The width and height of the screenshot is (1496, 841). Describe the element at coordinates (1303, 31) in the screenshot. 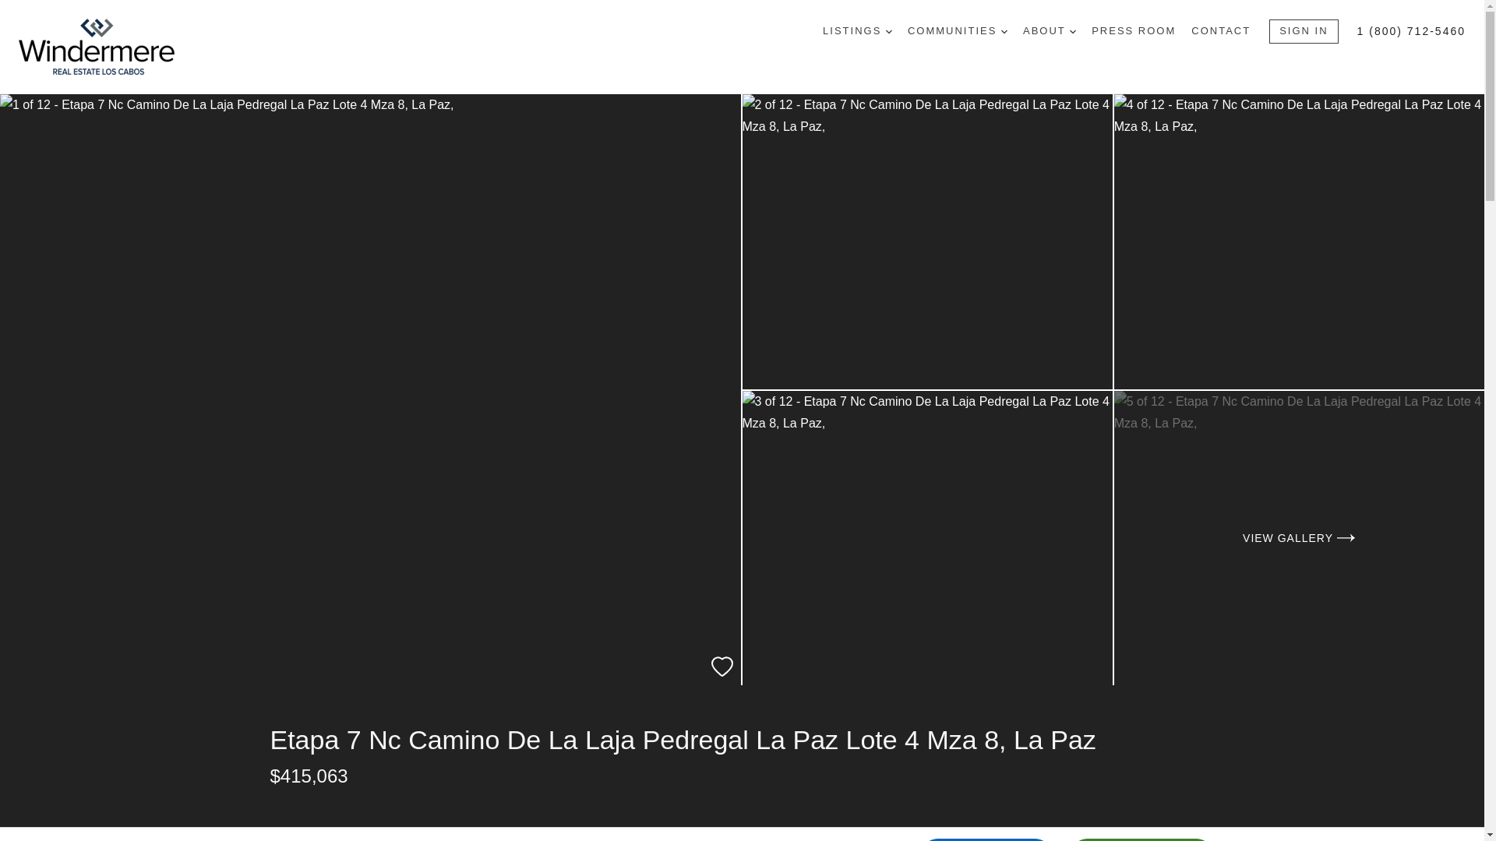

I see `SIGN IN` at that location.